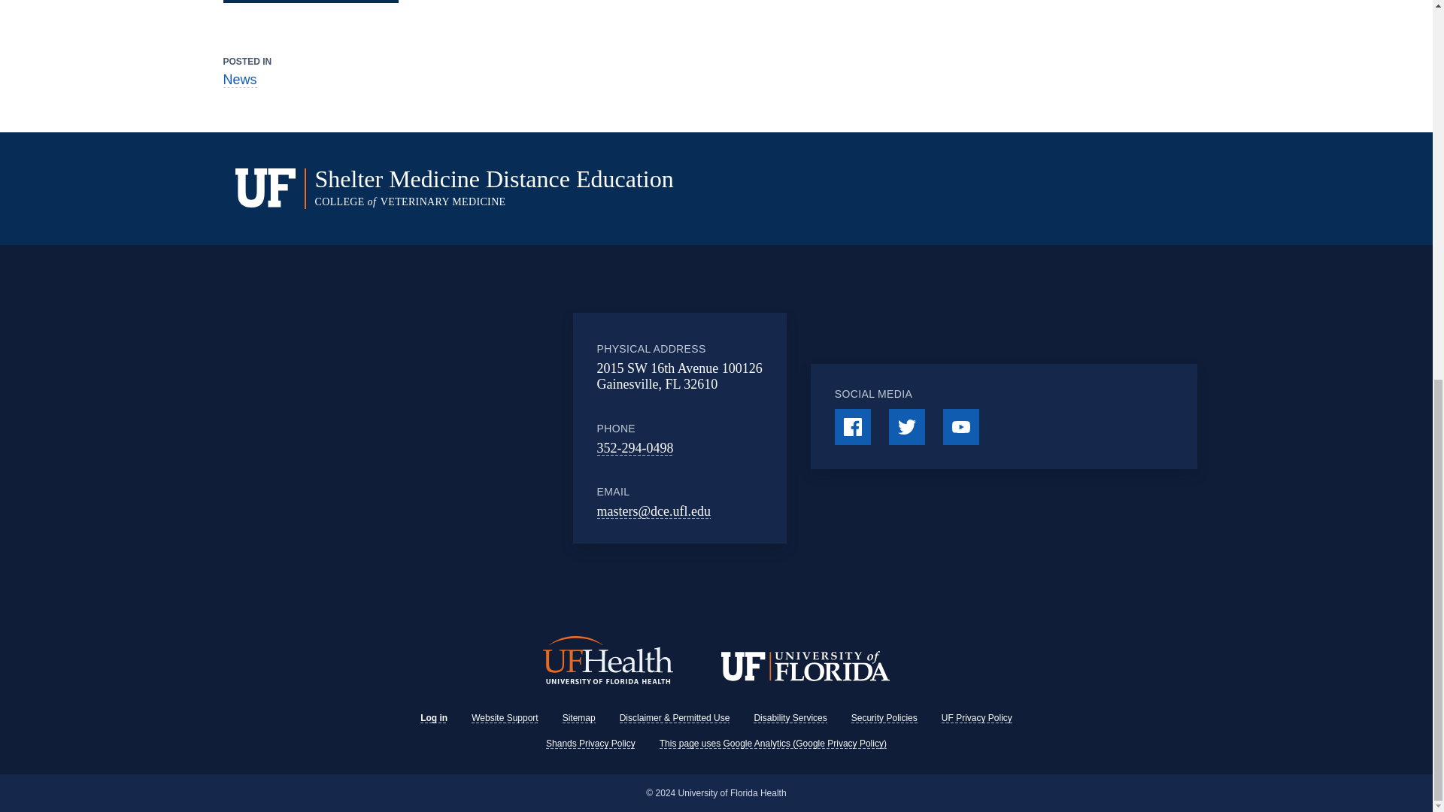 The width and height of the screenshot is (1444, 812). I want to click on Google Maps Embed, so click(451, 428).